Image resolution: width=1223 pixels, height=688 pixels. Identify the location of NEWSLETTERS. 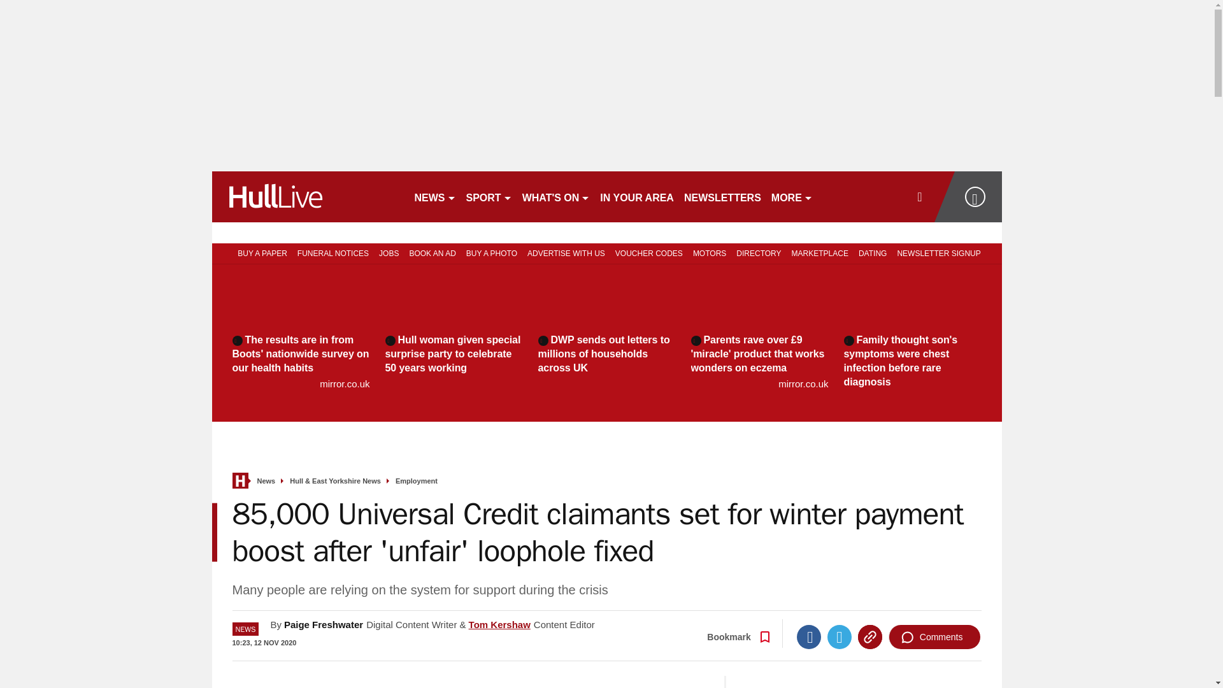
(722, 196).